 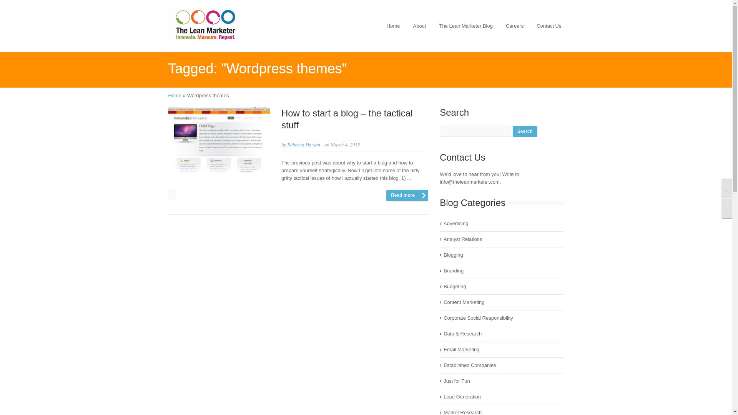 What do you see at coordinates (462, 412) in the screenshot?
I see `Market Research` at bounding box center [462, 412].